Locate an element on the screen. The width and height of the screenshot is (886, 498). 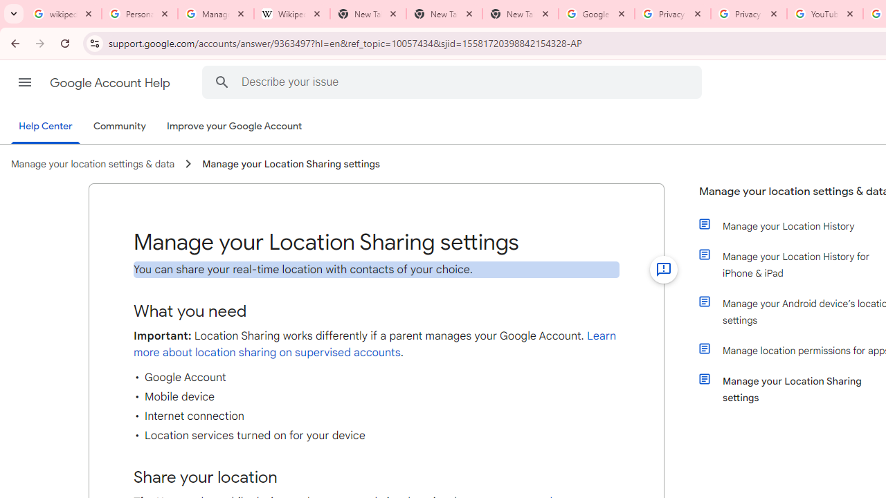
New Tab is located at coordinates (521, 14).